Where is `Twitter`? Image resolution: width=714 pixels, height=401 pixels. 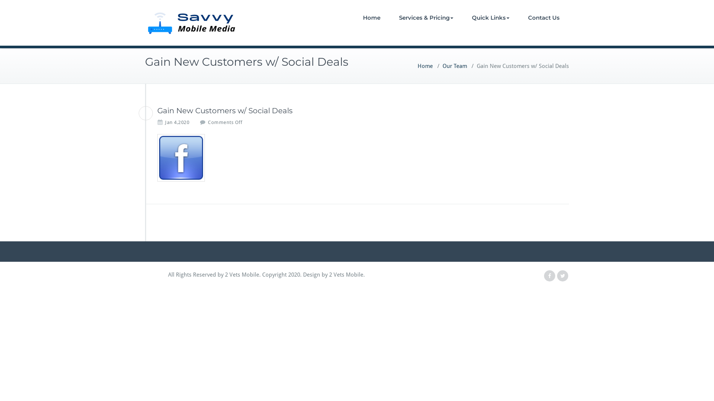 Twitter is located at coordinates (563, 276).